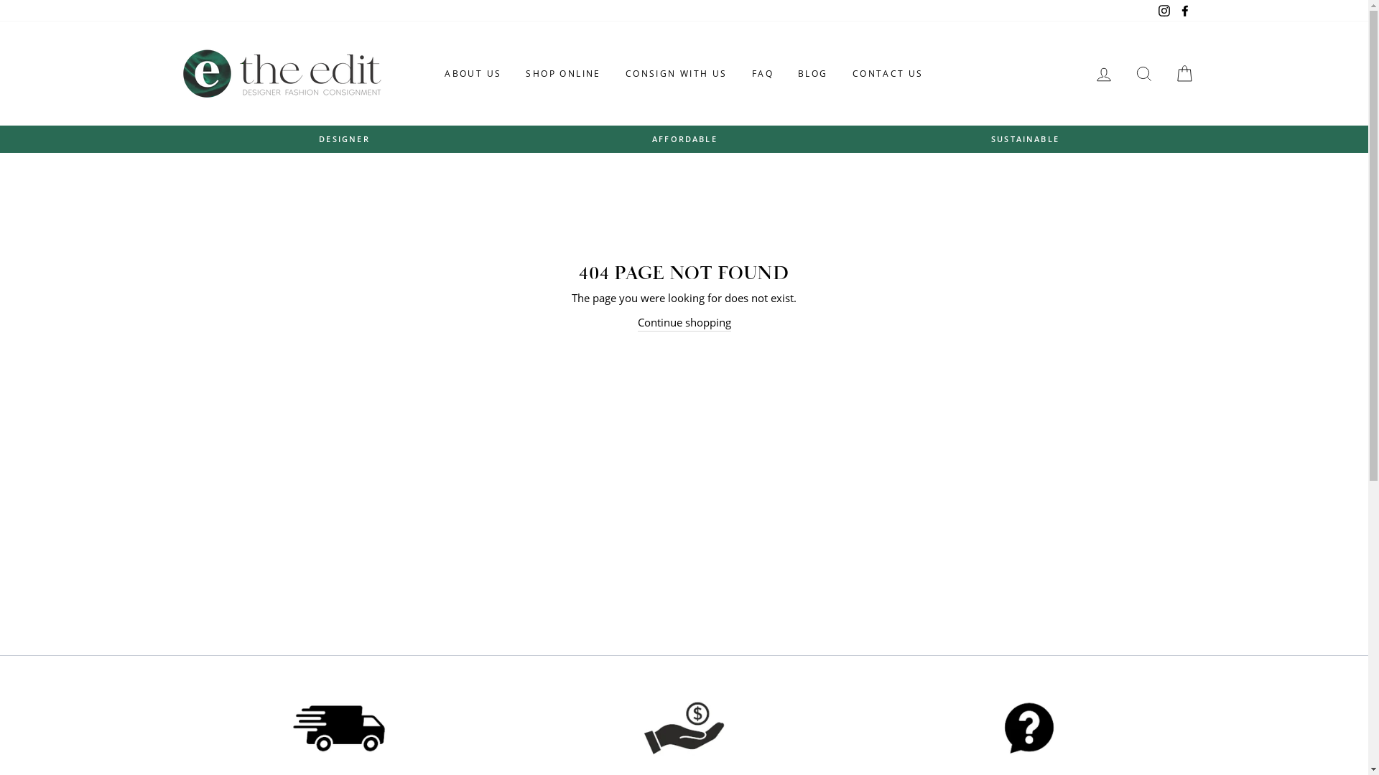 The width and height of the screenshot is (1379, 775). What do you see at coordinates (1164, 11) in the screenshot?
I see `Instagram` at bounding box center [1164, 11].